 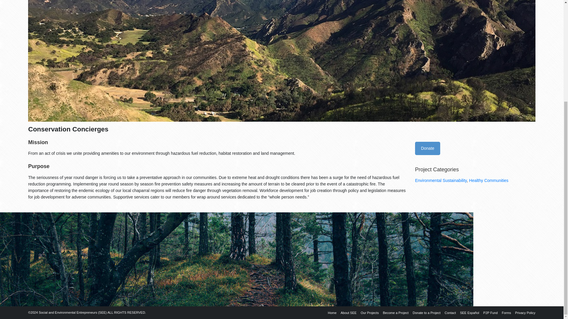 I want to click on Home, so click(x=330, y=313).